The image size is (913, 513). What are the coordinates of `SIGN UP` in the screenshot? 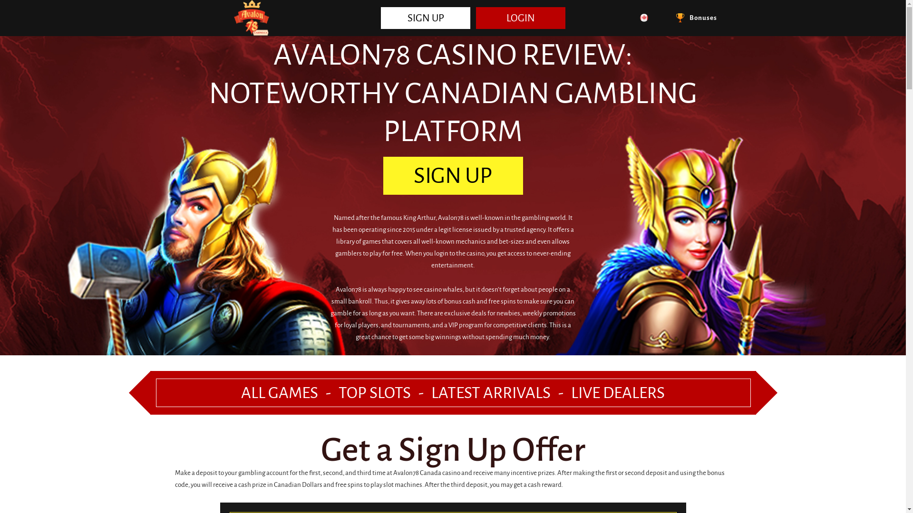 It's located at (426, 18).